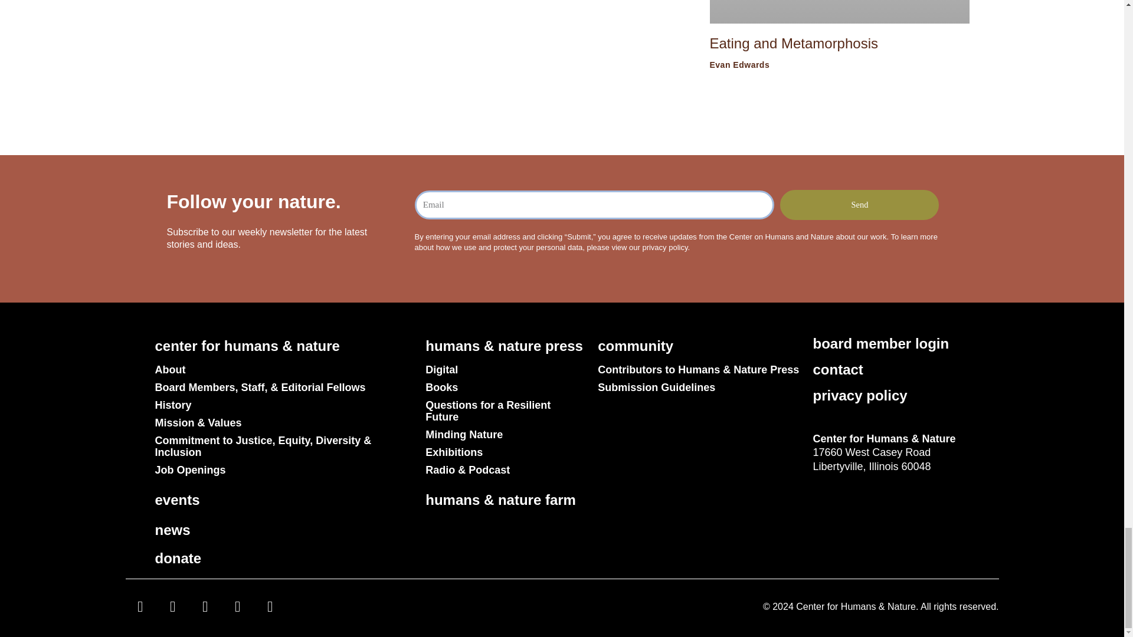 The height and width of the screenshot is (637, 1133). What do you see at coordinates (505, 369) in the screenshot?
I see `Digital` at bounding box center [505, 369].